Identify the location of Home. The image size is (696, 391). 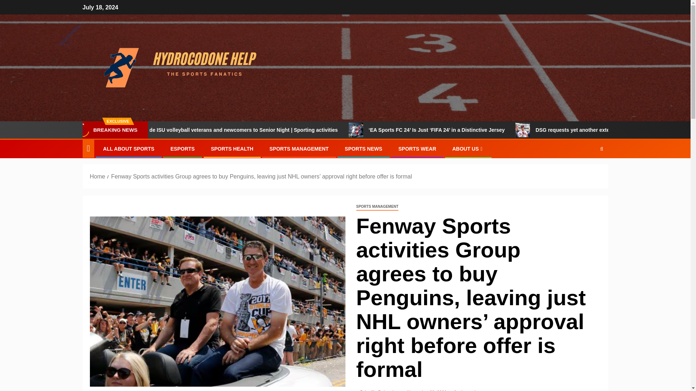
(98, 176).